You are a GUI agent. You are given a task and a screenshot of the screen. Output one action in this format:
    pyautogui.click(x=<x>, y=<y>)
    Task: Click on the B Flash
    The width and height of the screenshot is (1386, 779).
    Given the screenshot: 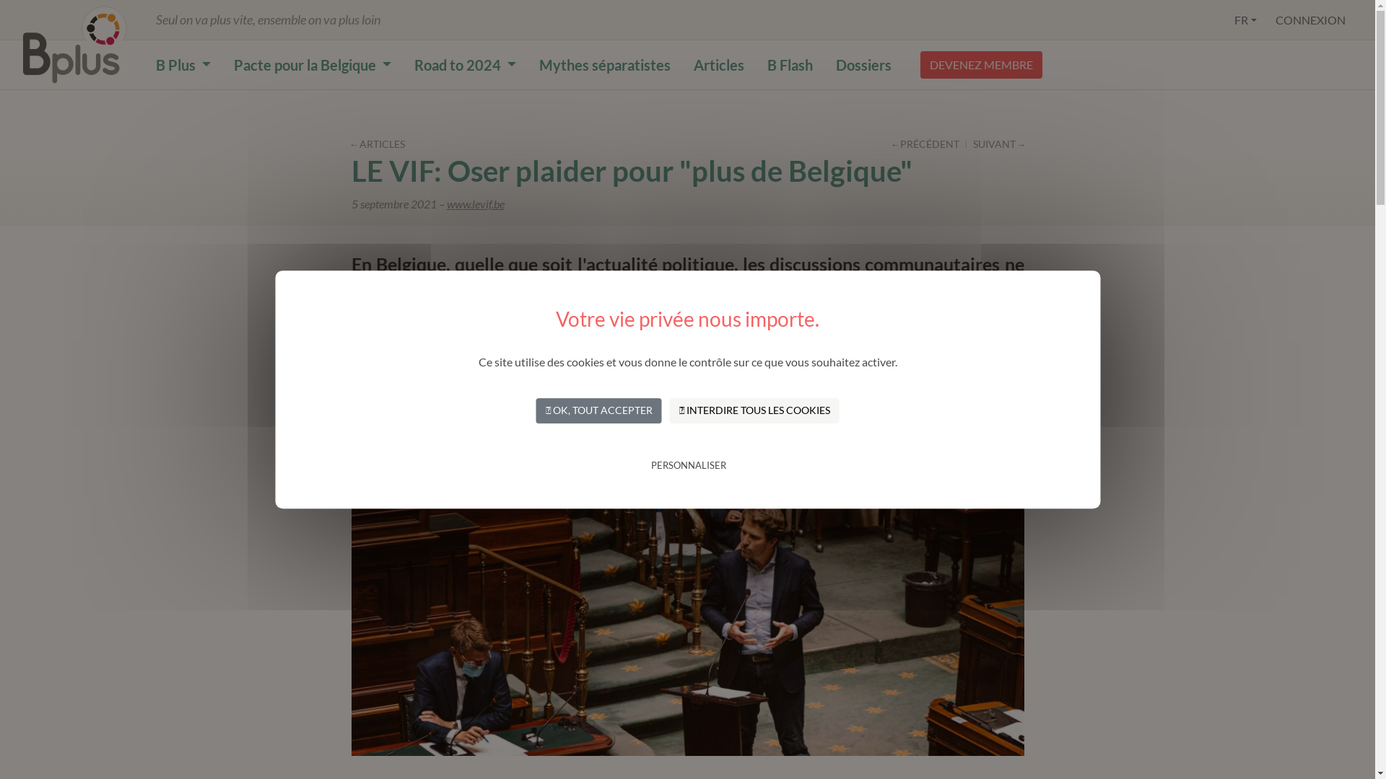 What is the action you would take?
    pyautogui.click(x=790, y=65)
    